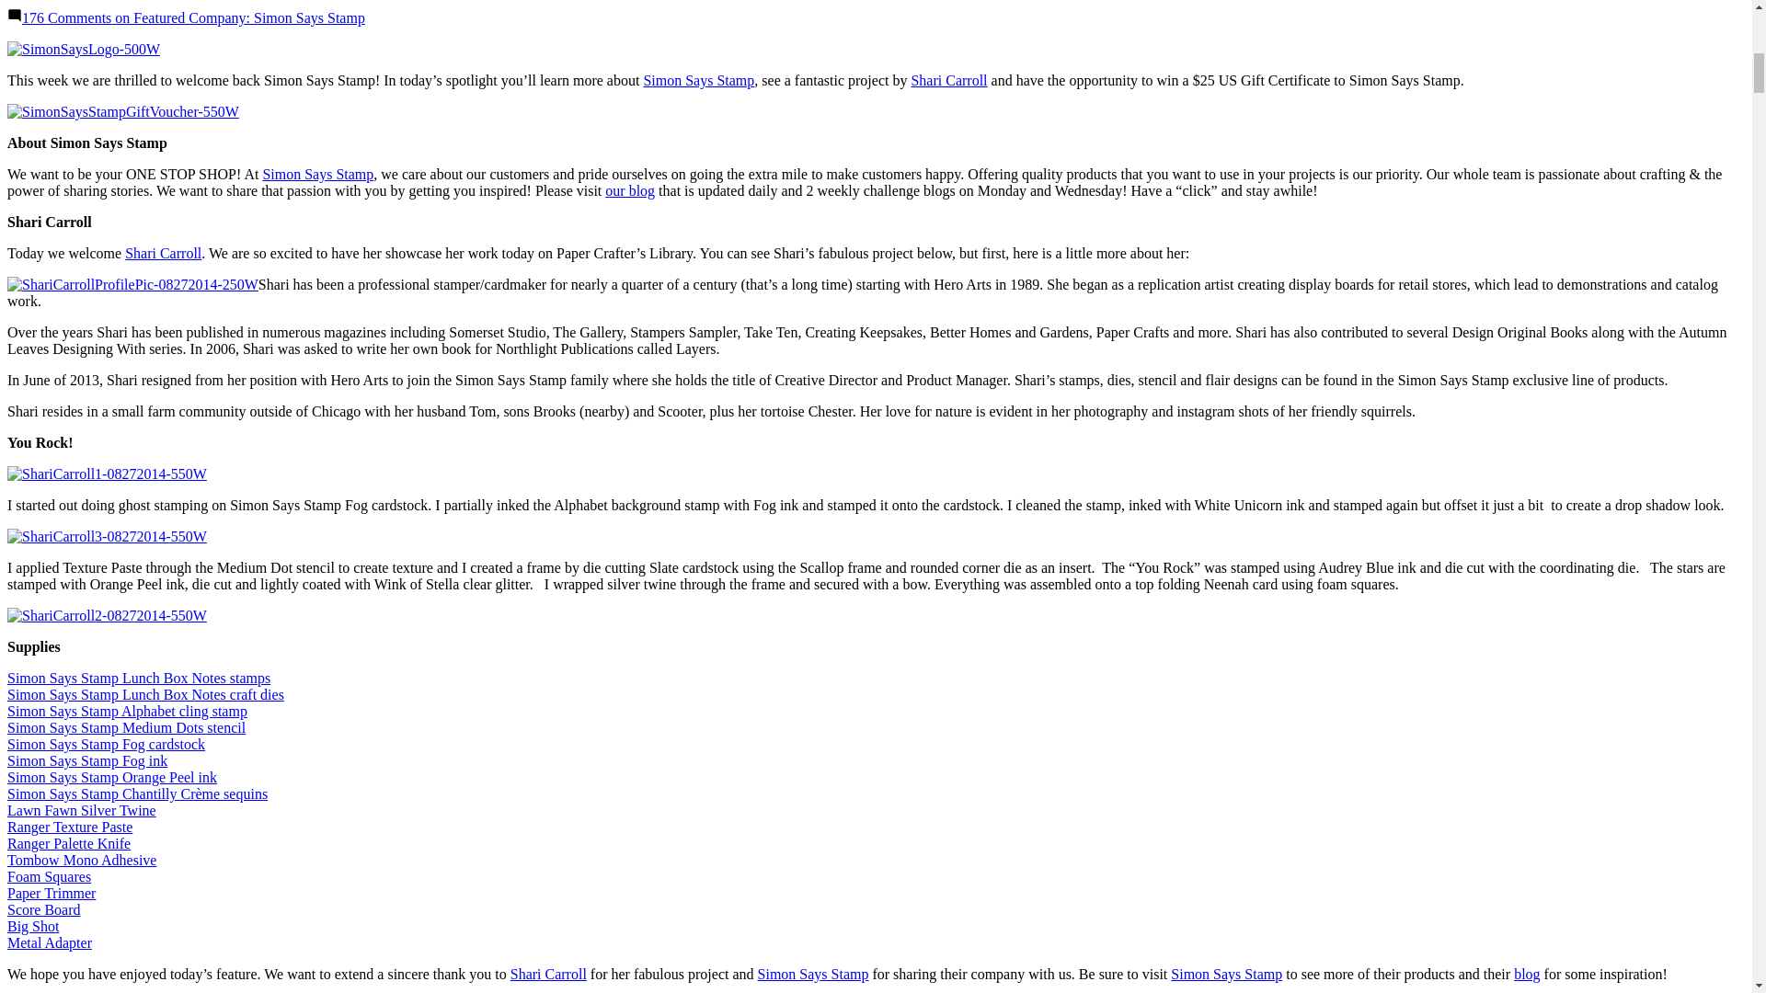 The width and height of the screenshot is (1766, 993). Describe the element at coordinates (105, 744) in the screenshot. I see `Simon Says Stamp Fog cardstock` at that location.